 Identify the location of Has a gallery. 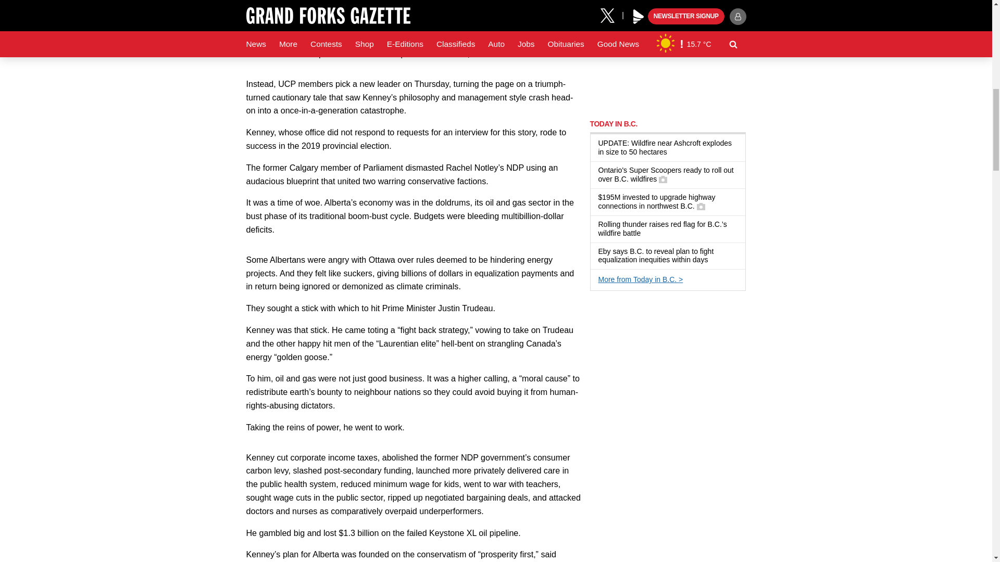
(701, 206).